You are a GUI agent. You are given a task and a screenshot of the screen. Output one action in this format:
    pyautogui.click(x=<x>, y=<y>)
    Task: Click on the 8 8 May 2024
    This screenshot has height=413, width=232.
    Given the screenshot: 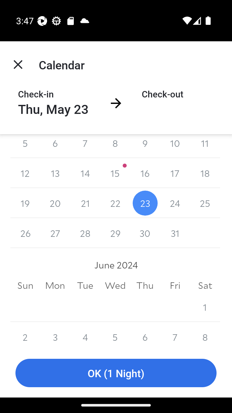 What is the action you would take?
    pyautogui.click(x=115, y=146)
    